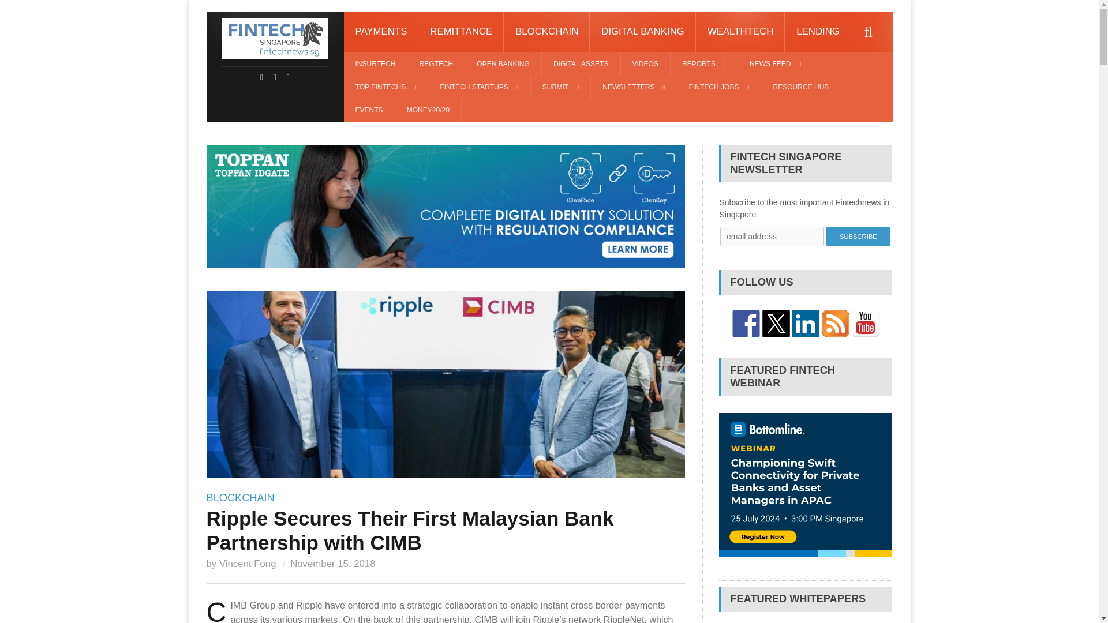 The width and height of the screenshot is (1108, 623). I want to click on LENDING, so click(817, 32).